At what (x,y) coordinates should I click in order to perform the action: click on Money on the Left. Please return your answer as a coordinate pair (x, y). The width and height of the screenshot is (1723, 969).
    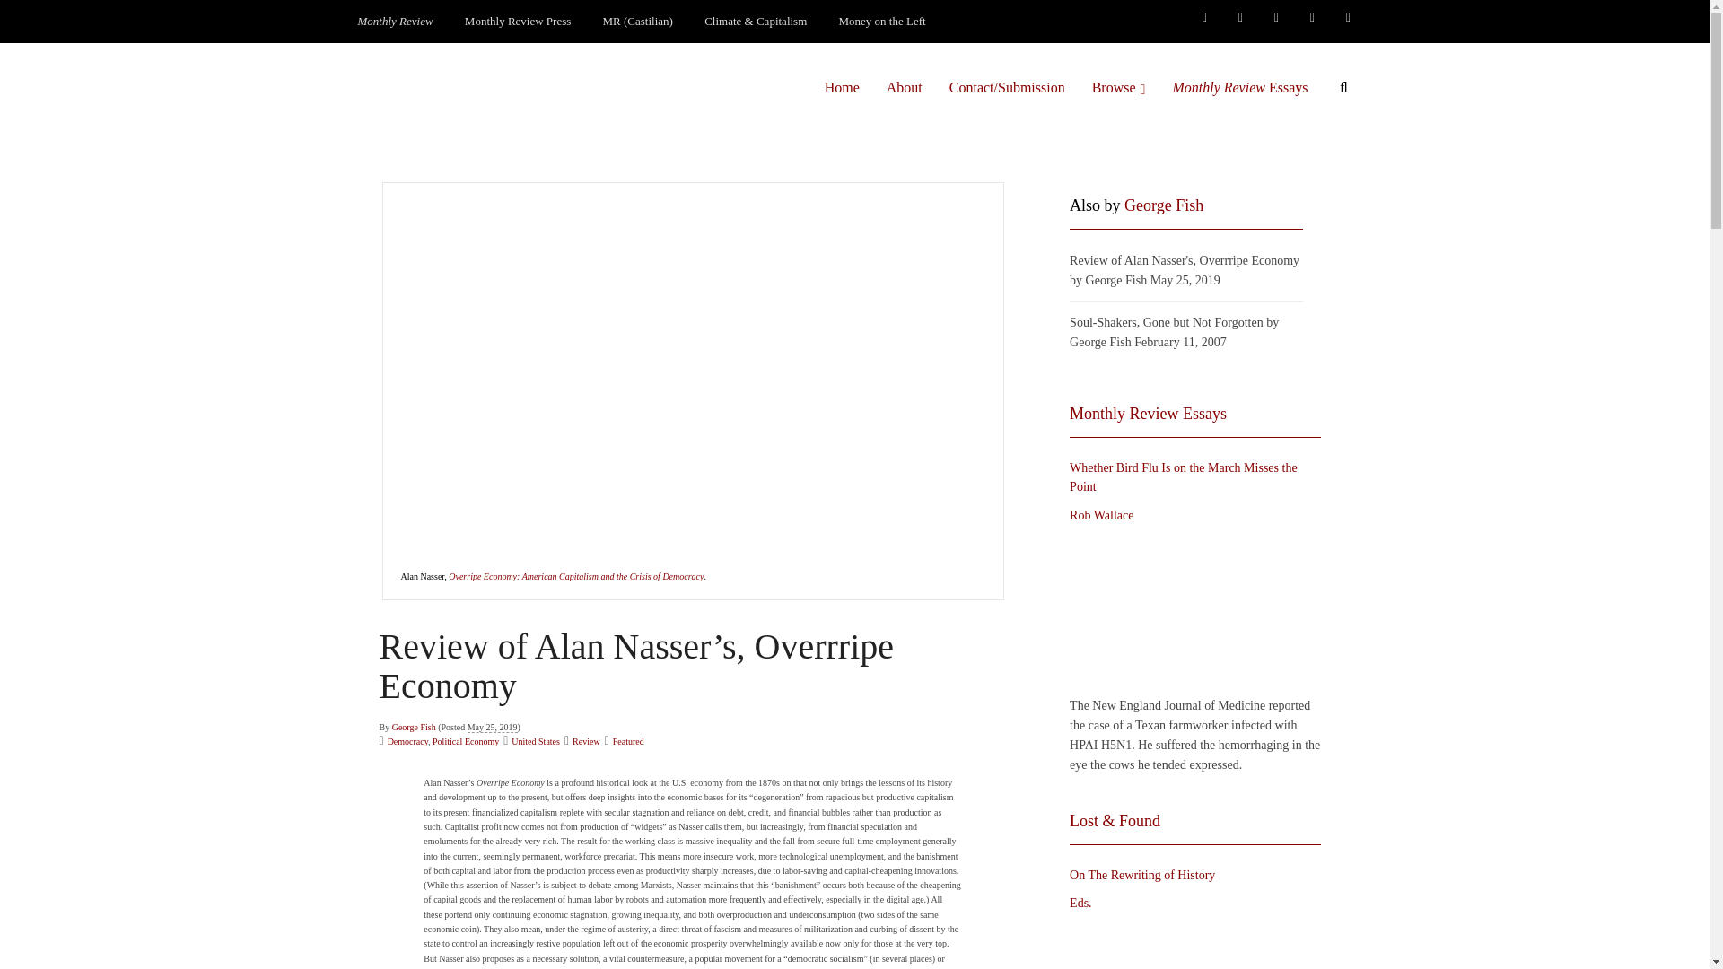
    Looking at the image, I should click on (883, 22).